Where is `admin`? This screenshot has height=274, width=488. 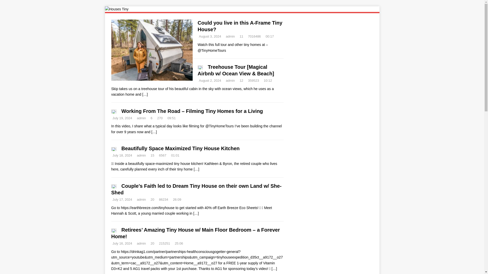
admin is located at coordinates (141, 118).